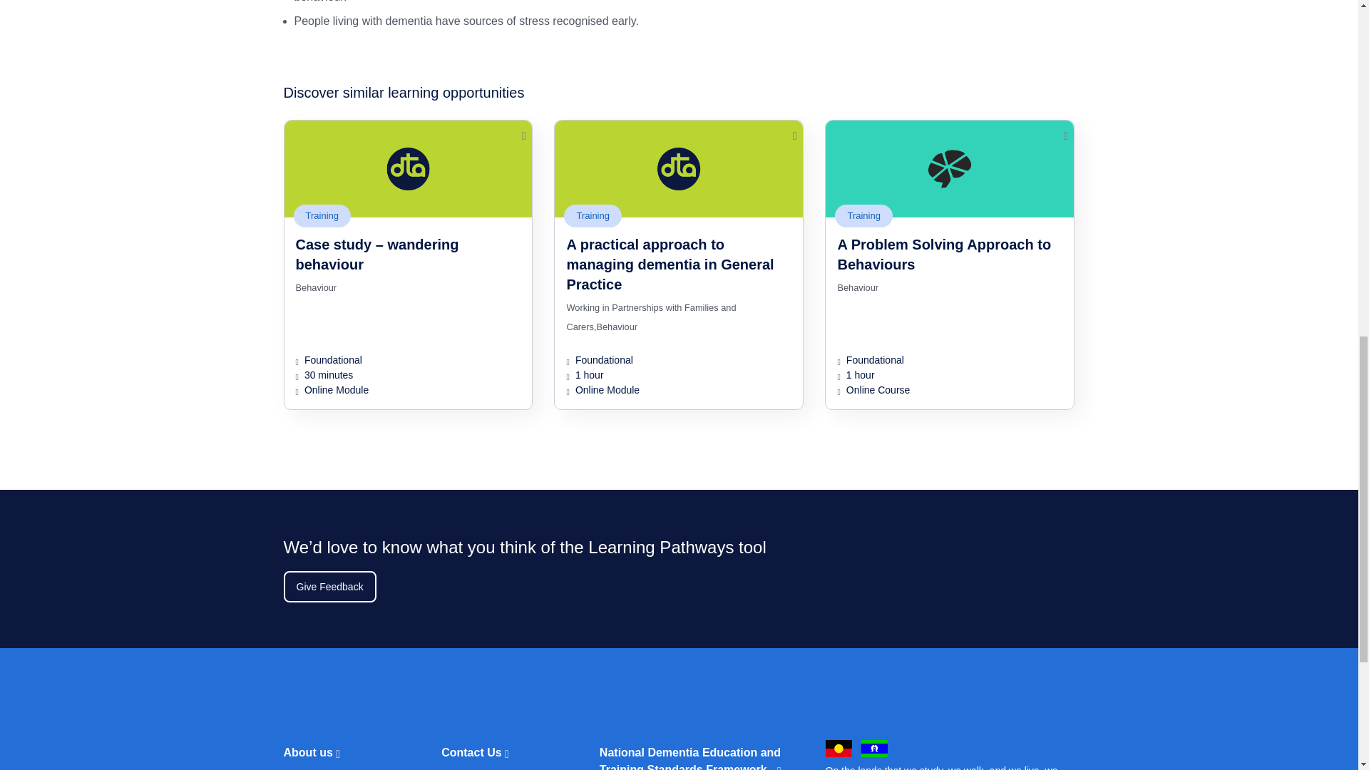 The image size is (1369, 770). Describe the element at coordinates (498, 768) in the screenshot. I see `Enquiries` at that location.